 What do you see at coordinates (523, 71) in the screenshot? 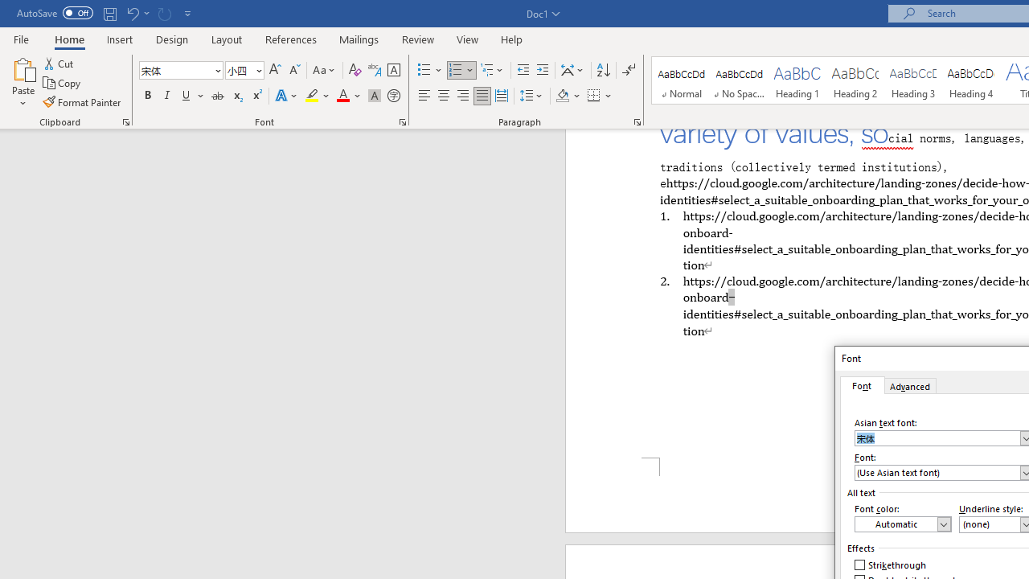
I see `Decrease Indent` at bounding box center [523, 71].